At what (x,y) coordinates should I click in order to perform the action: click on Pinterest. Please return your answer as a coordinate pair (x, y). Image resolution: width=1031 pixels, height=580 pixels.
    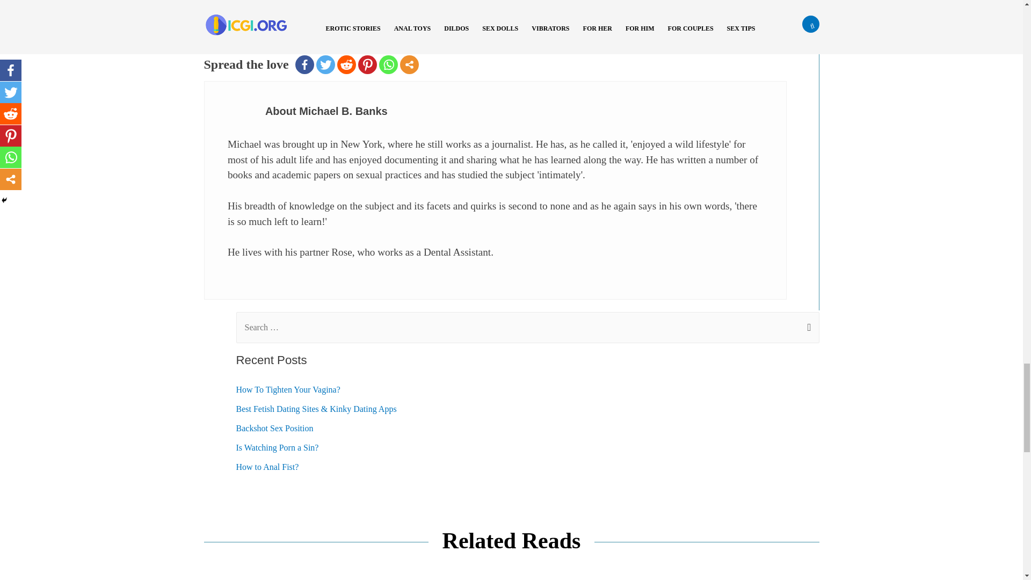
    Looking at the image, I should click on (367, 64).